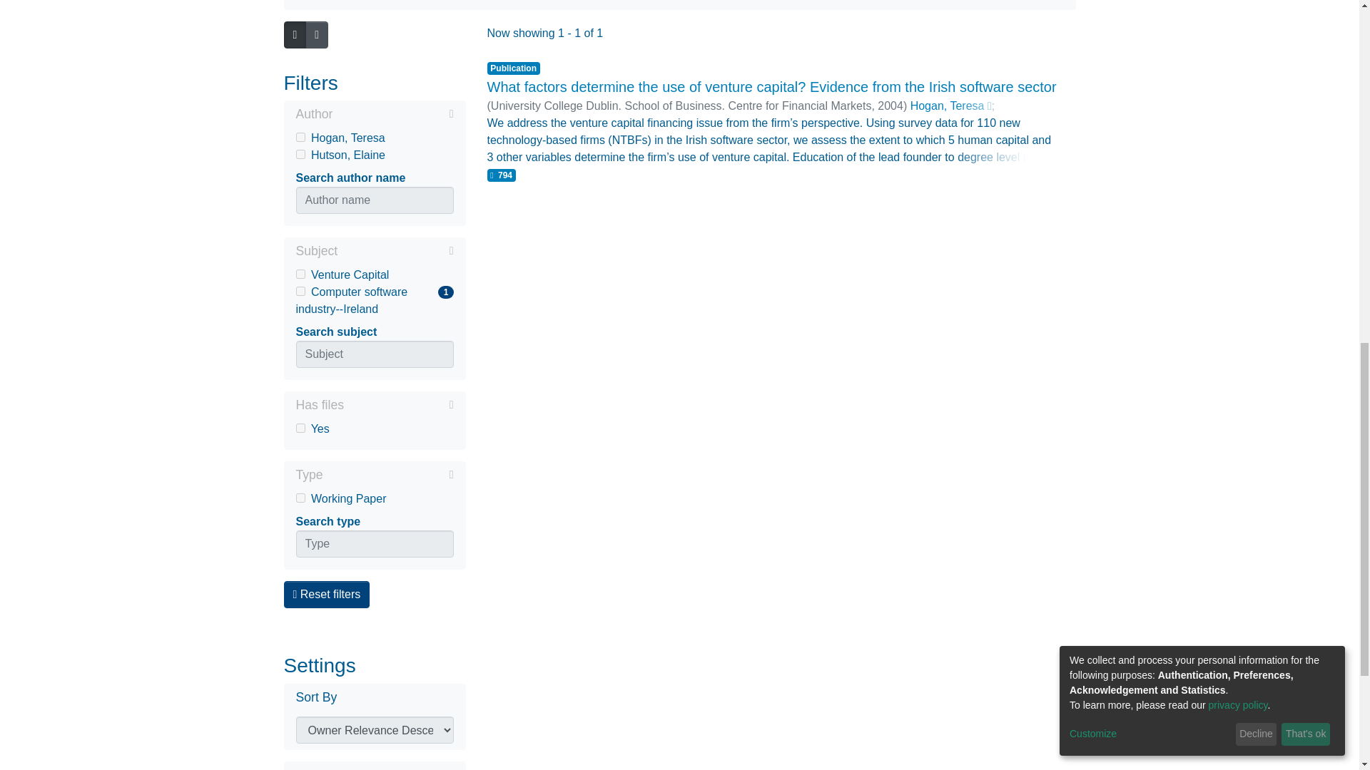 Image resolution: width=1370 pixels, height=770 pixels. I want to click on on, so click(300, 428).